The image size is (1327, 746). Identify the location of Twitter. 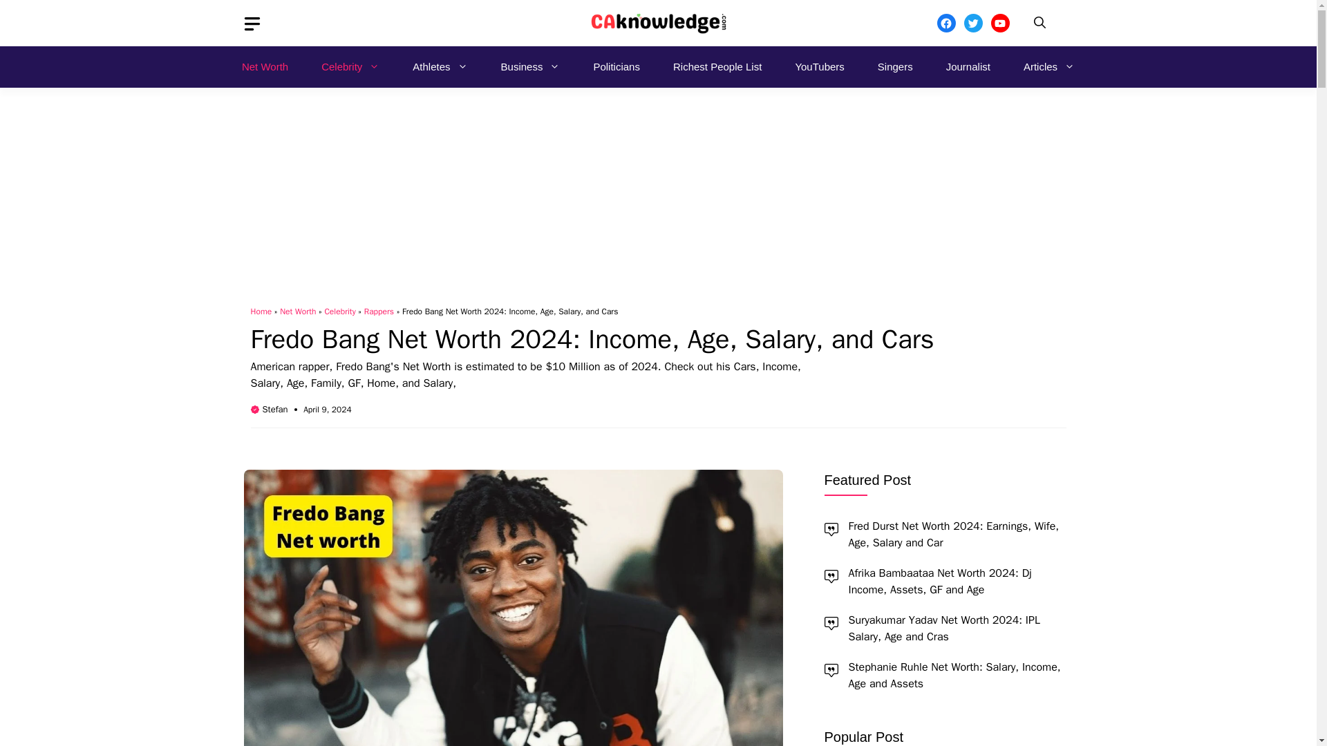
(972, 23).